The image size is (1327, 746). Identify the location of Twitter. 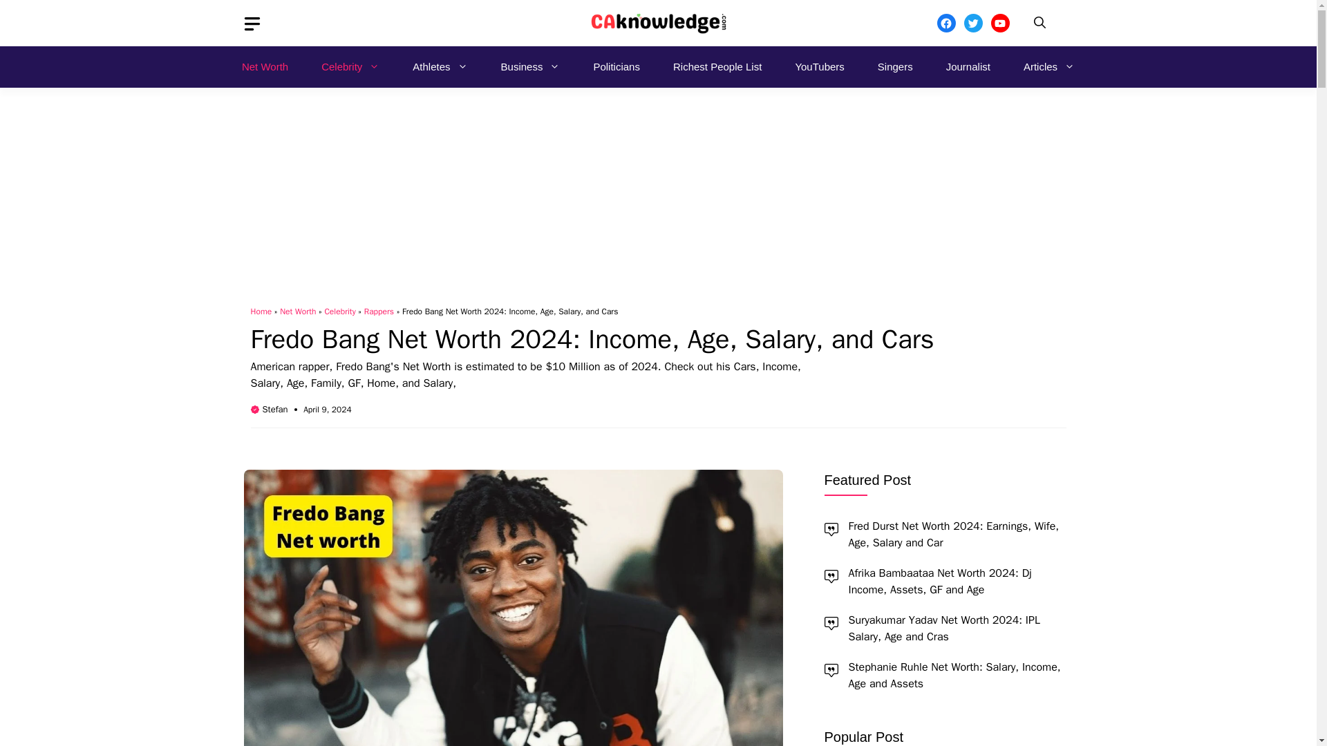
(972, 23).